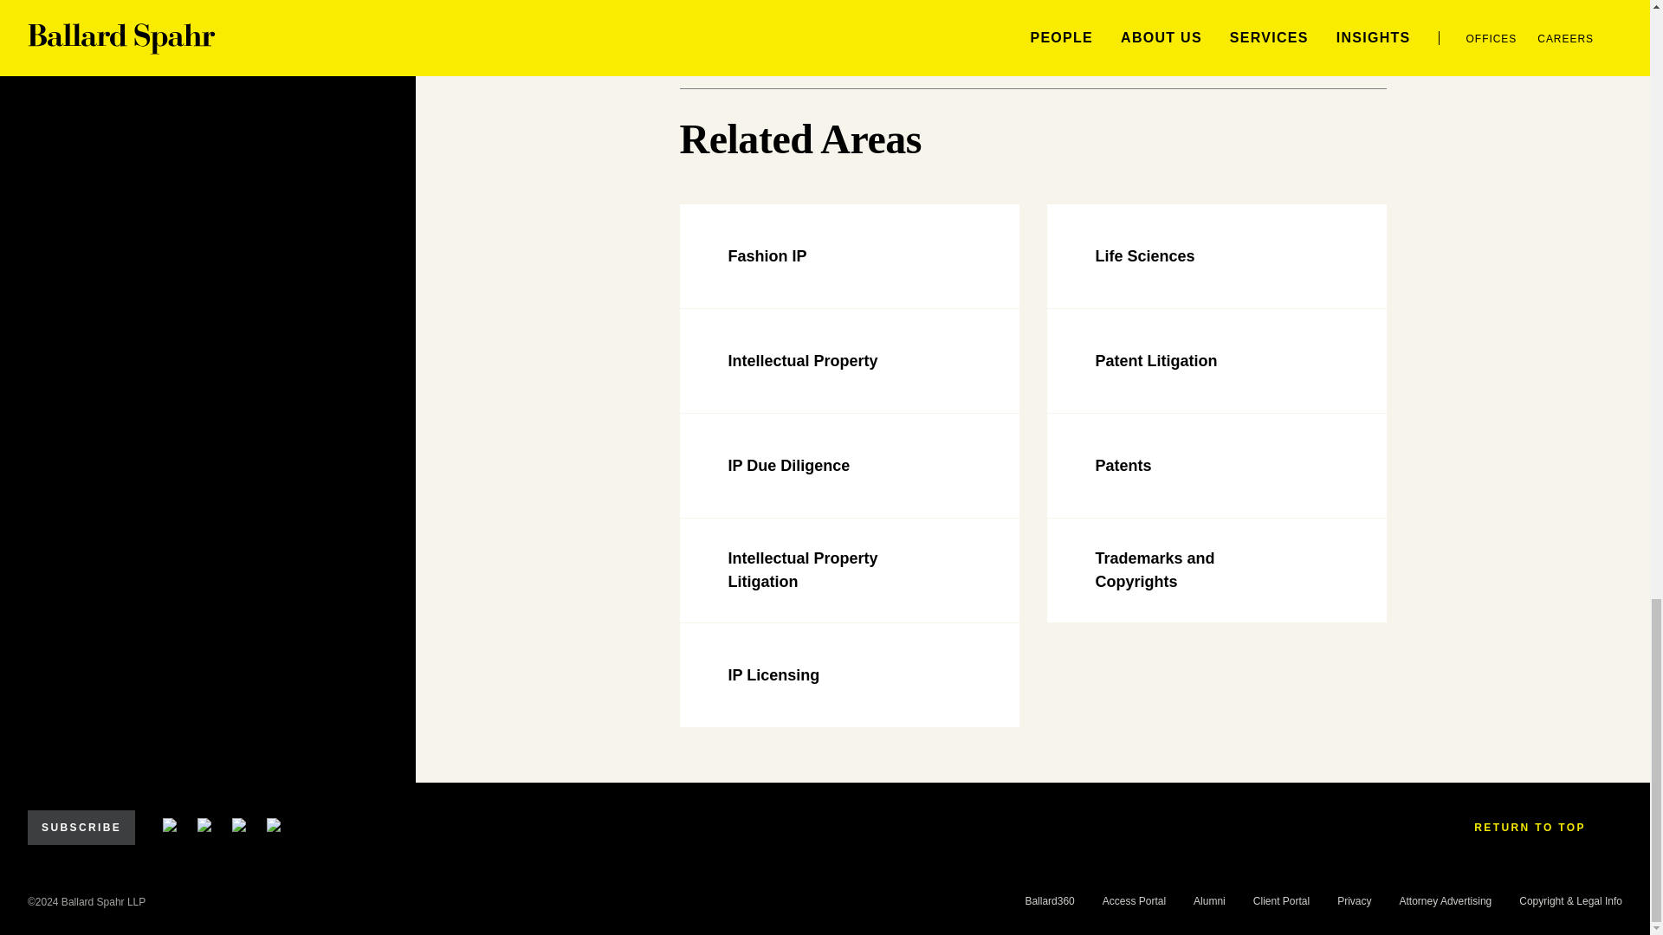 The image size is (1663, 935). I want to click on Trademarks and Copyrights, so click(1215, 571).